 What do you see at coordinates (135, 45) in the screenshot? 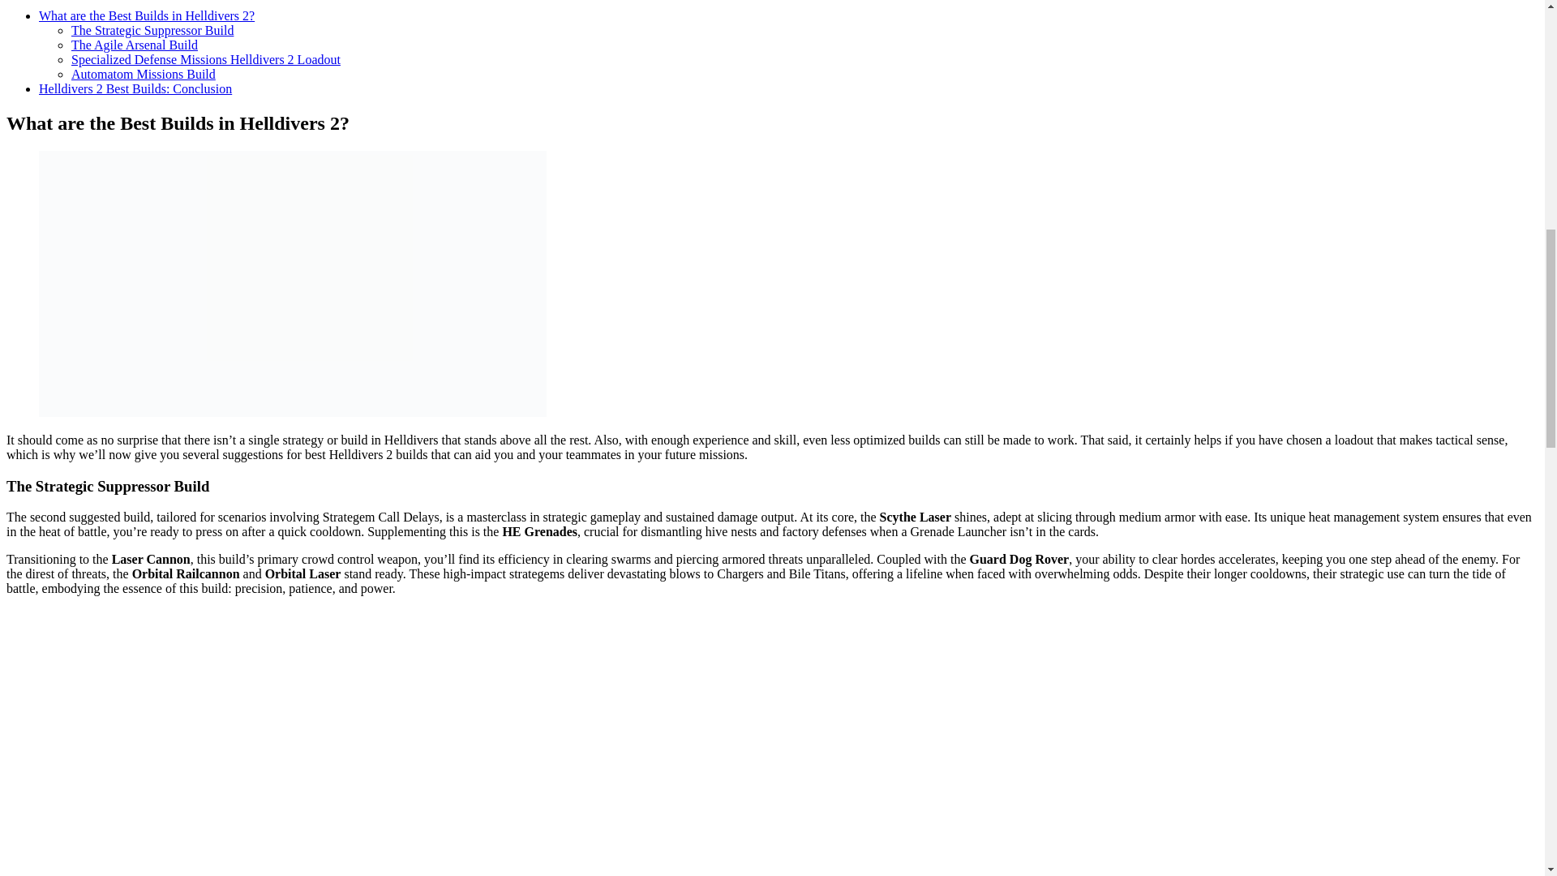
I see `The Agile Arsenal Build` at bounding box center [135, 45].